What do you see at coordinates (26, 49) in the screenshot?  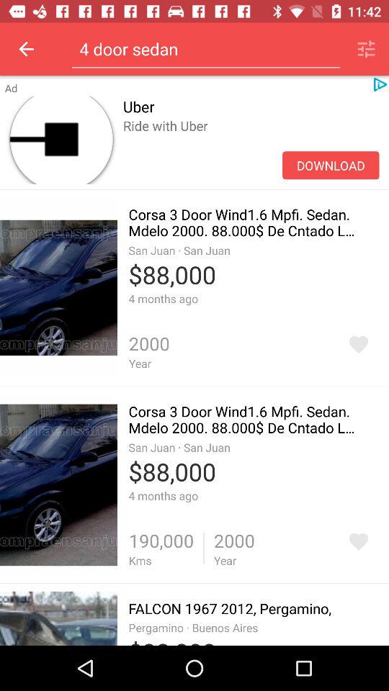 I see `go to previous` at bounding box center [26, 49].